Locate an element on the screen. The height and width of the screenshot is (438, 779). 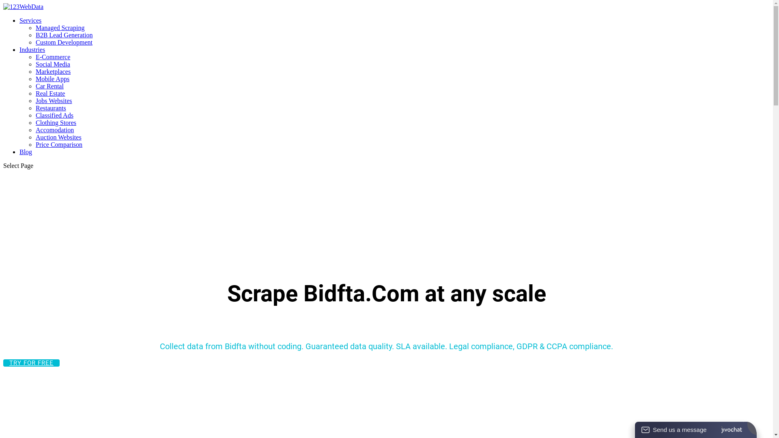
Blog is located at coordinates (26, 152).